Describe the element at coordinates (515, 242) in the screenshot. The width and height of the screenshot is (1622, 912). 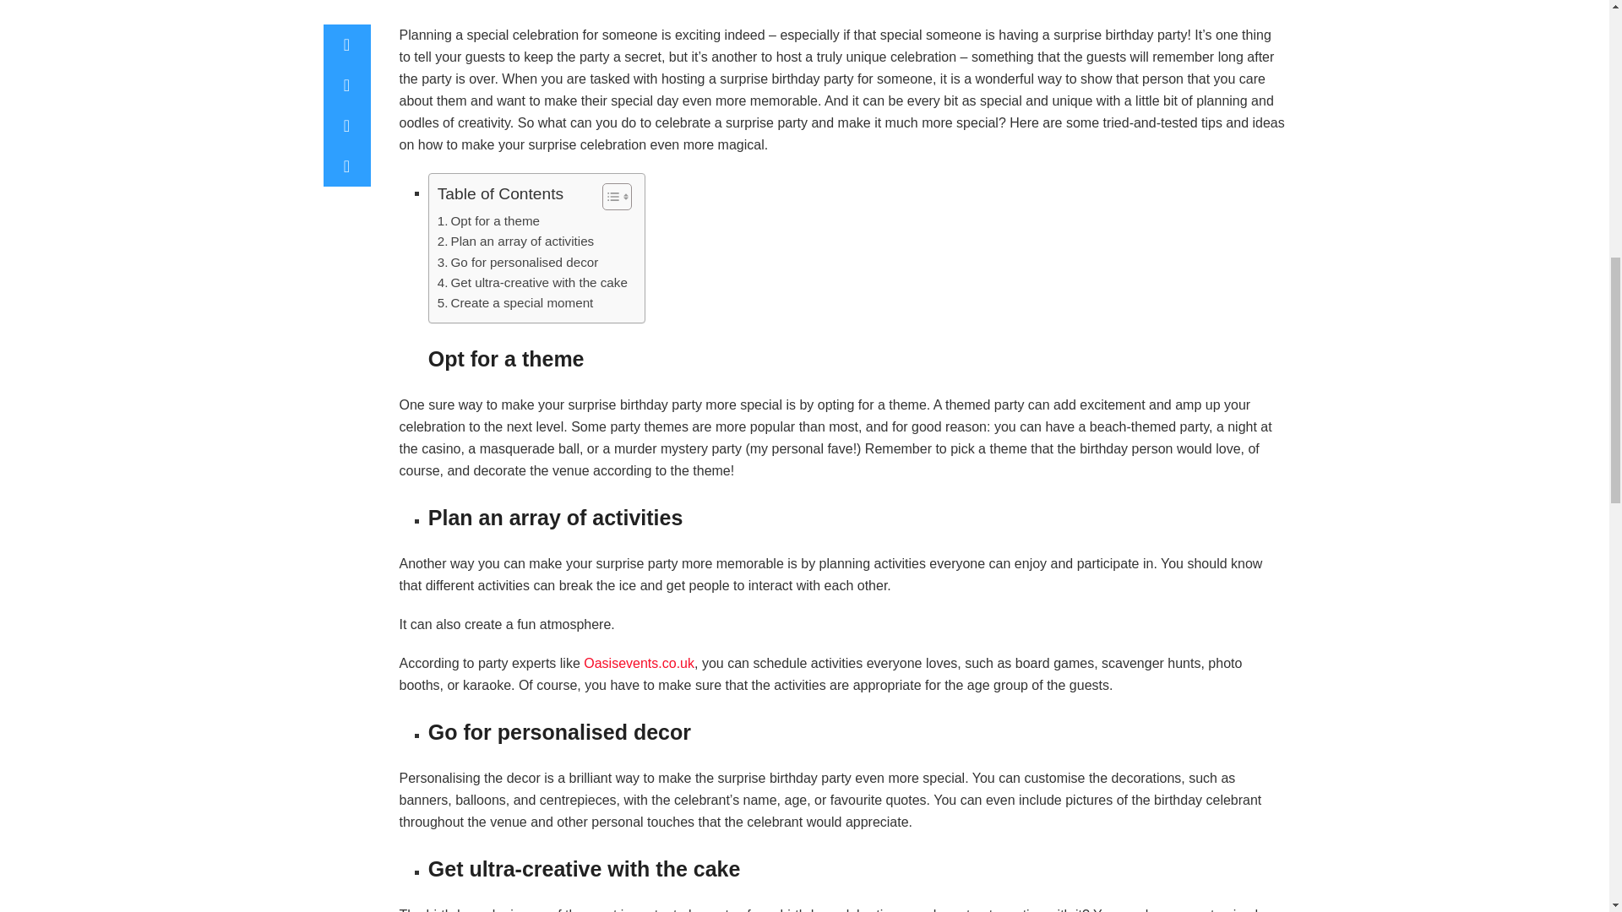
I see `Plan an array of activities` at that location.